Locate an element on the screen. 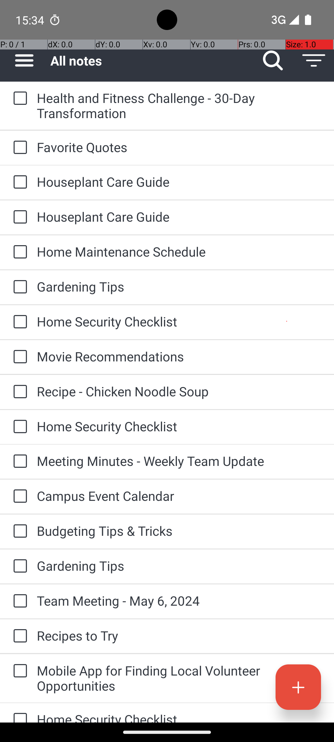  Recipe - Chicken Noodle Soup is located at coordinates (179, 391).